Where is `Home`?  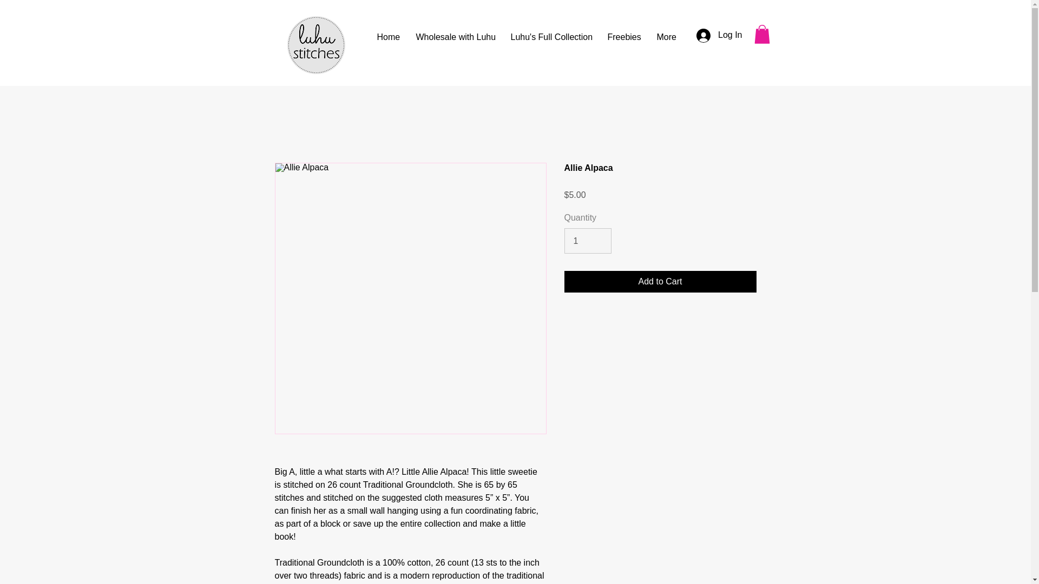
Home is located at coordinates (389, 36).